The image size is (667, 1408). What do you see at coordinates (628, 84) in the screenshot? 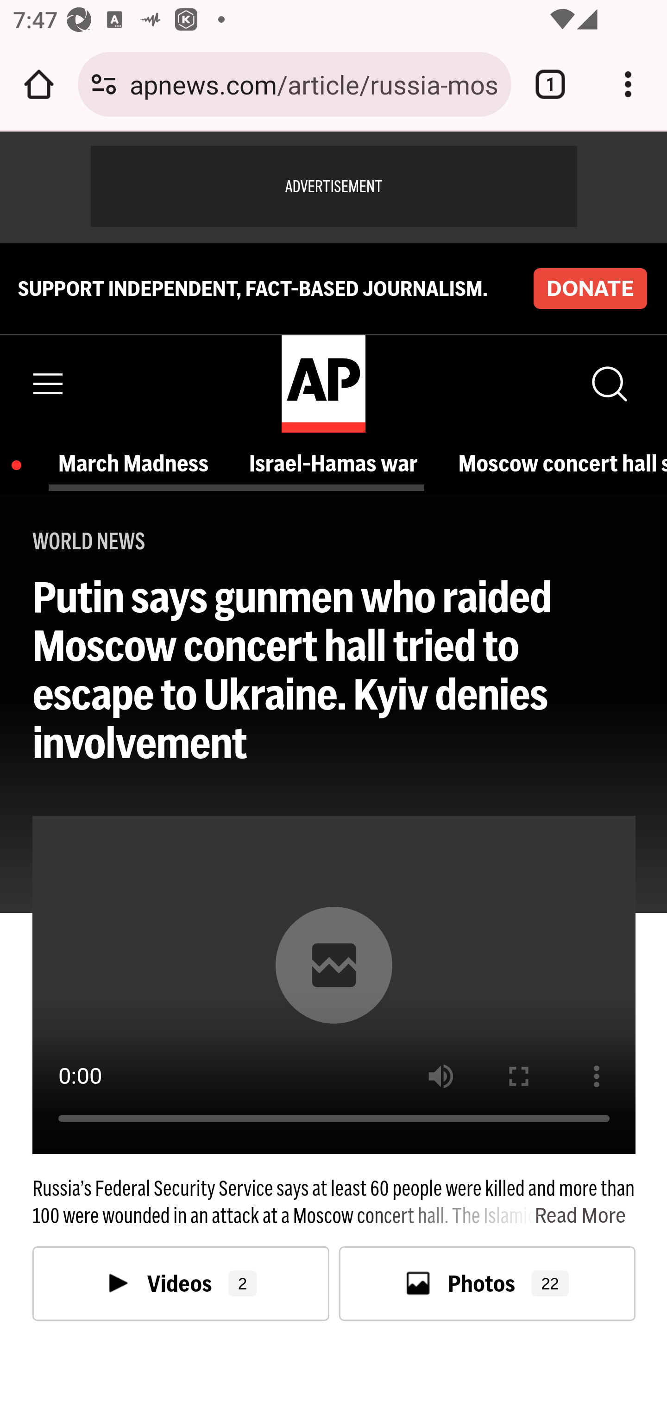
I see `Customize and control Google Chrome` at bounding box center [628, 84].